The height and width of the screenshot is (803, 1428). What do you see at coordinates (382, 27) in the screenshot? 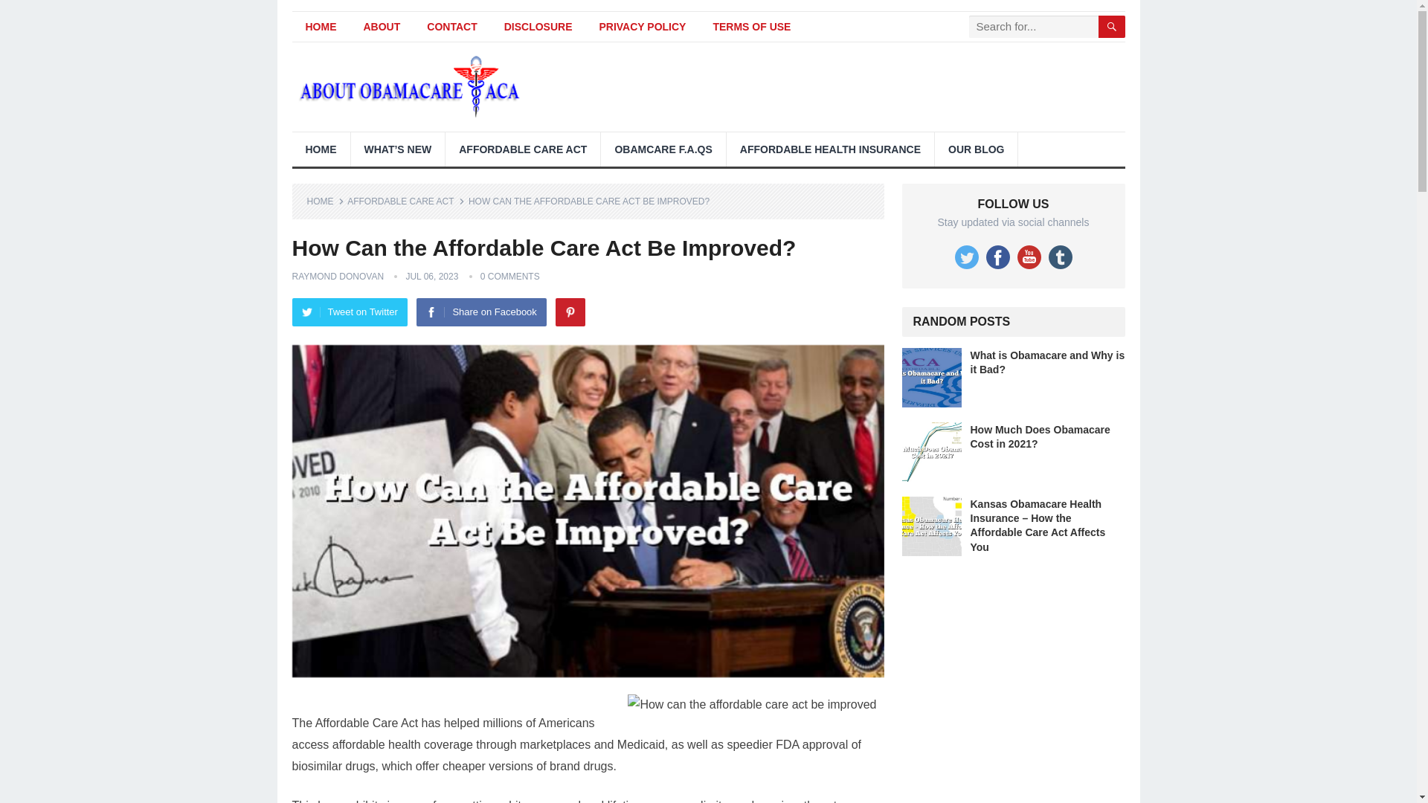
I see `ABOUT` at bounding box center [382, 27].